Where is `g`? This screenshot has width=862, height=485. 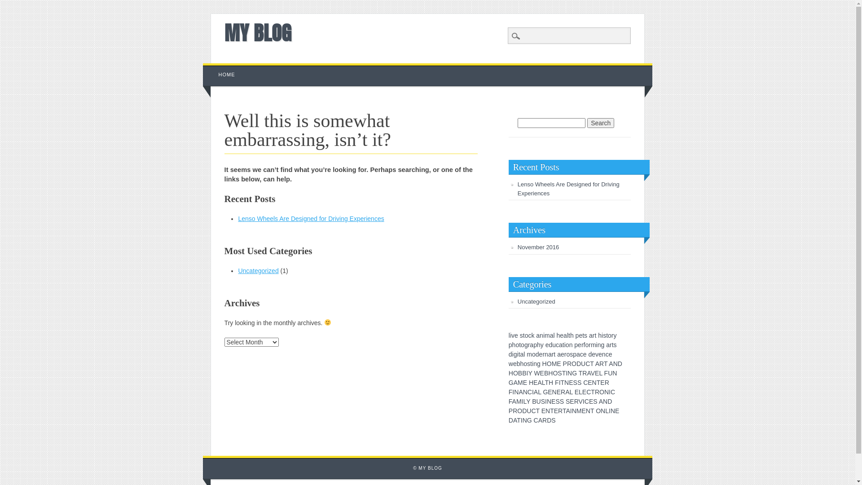
g is located at coordinates (603, 345).